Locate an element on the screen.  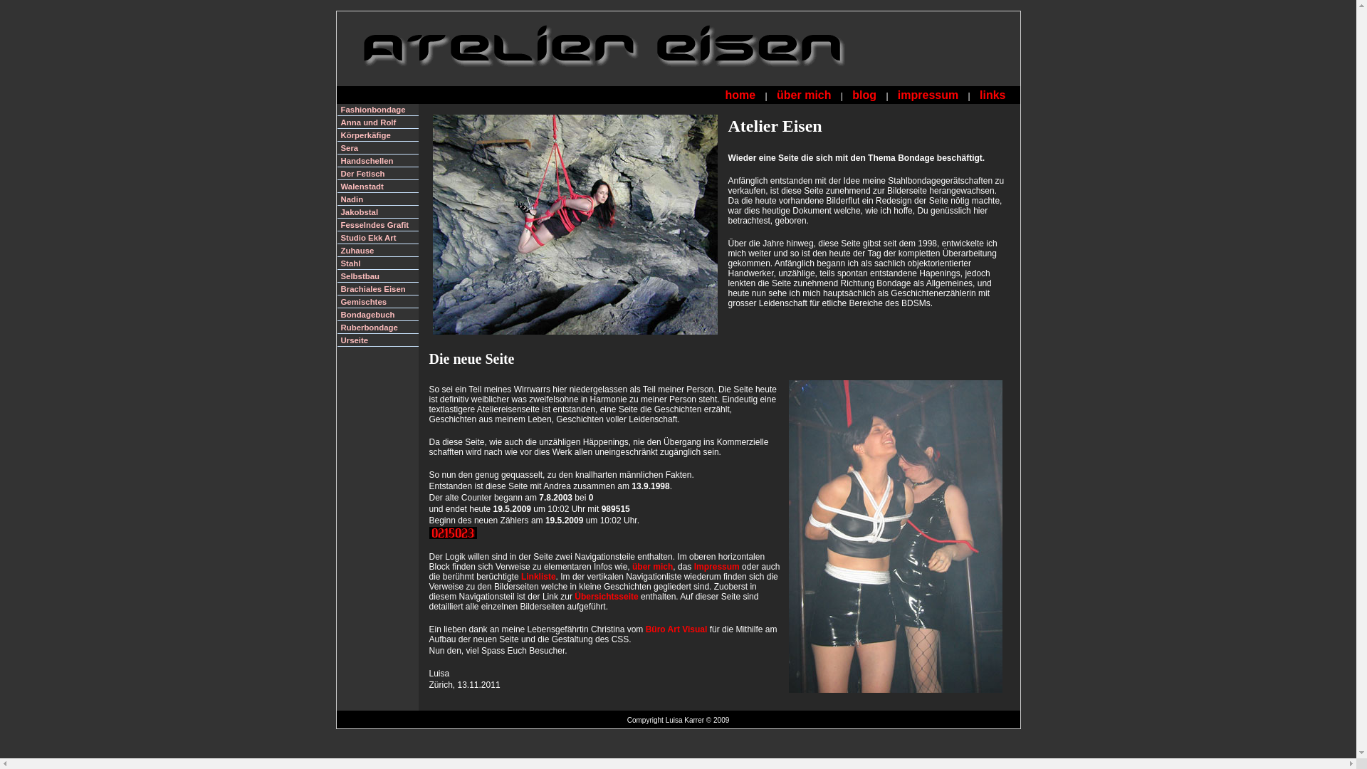
Fashionbondage is located at coordinates (378, 110).